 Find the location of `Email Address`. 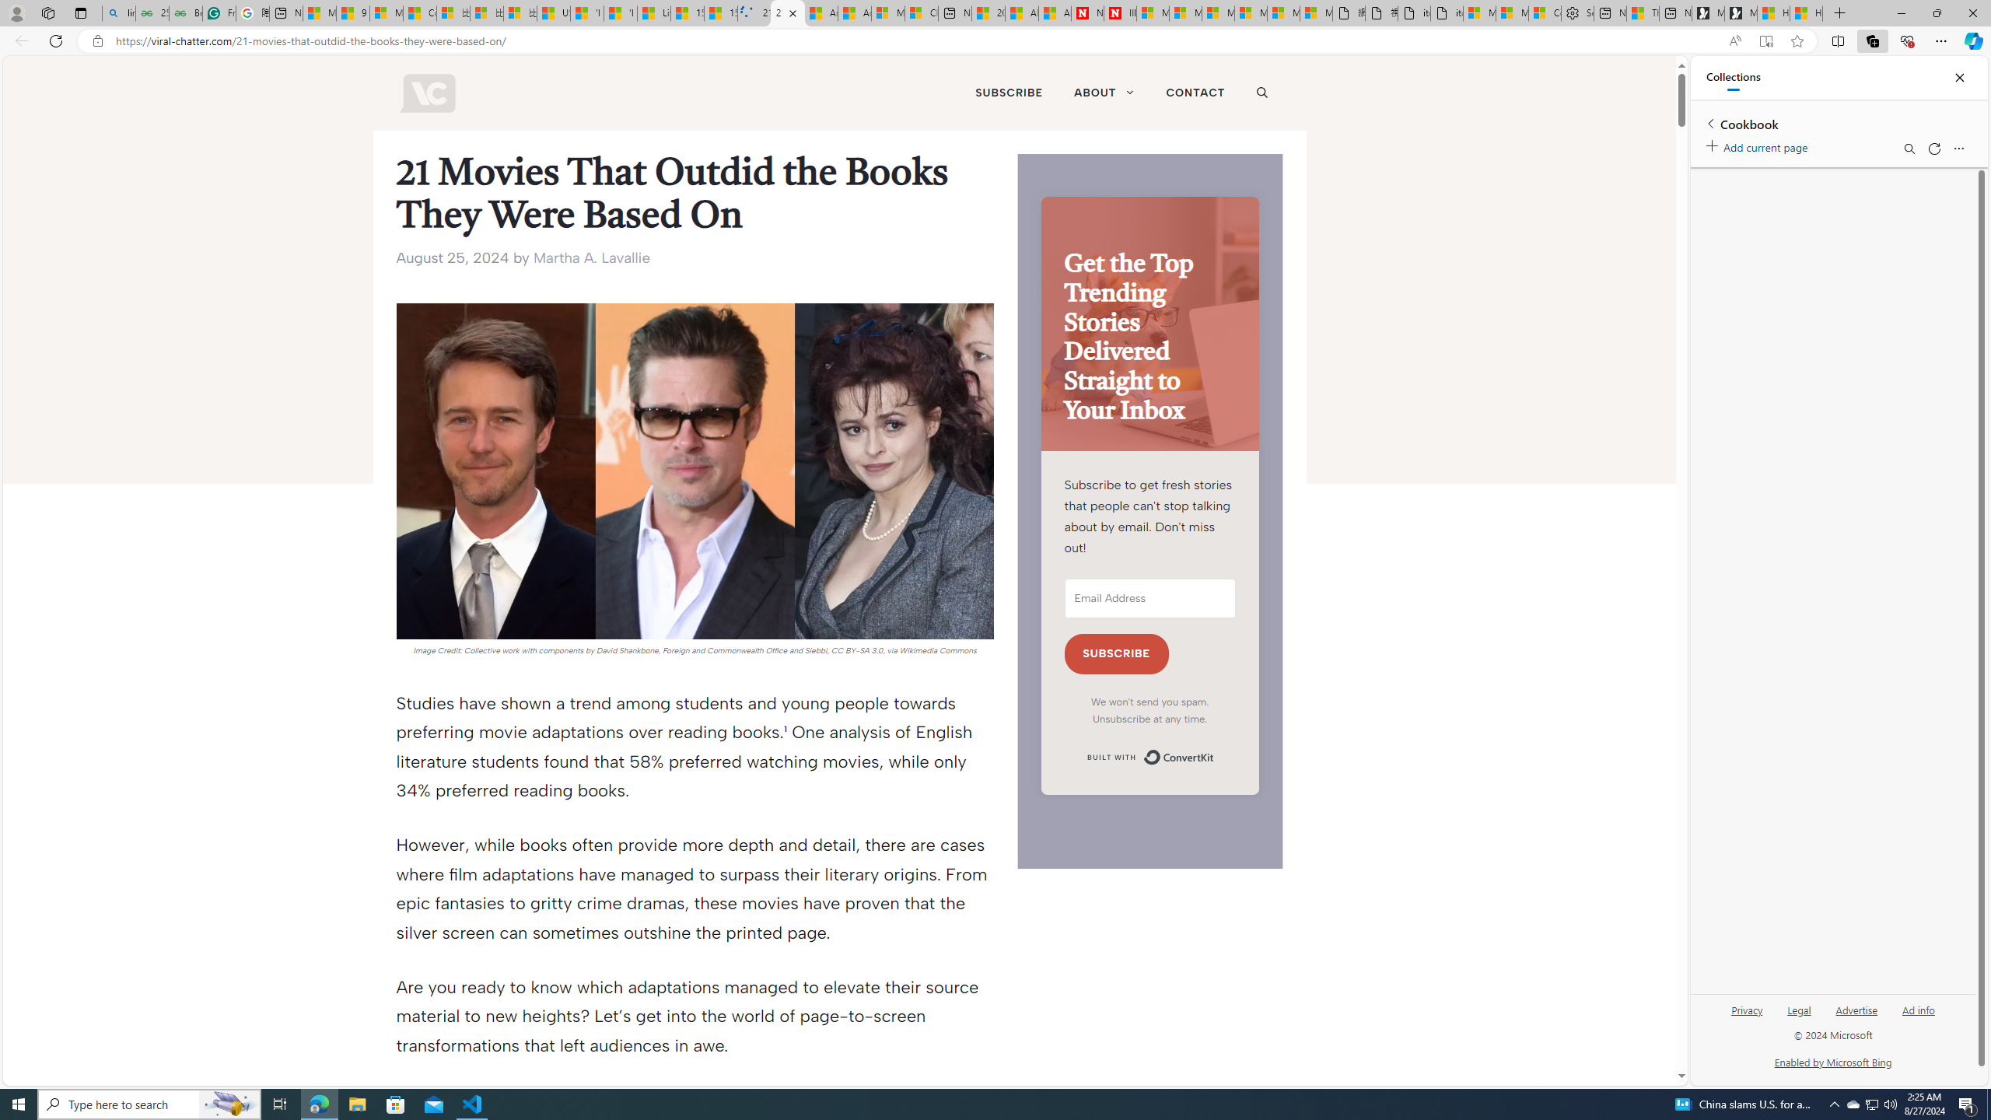

Email Address is located at coordinates (1149, 599).